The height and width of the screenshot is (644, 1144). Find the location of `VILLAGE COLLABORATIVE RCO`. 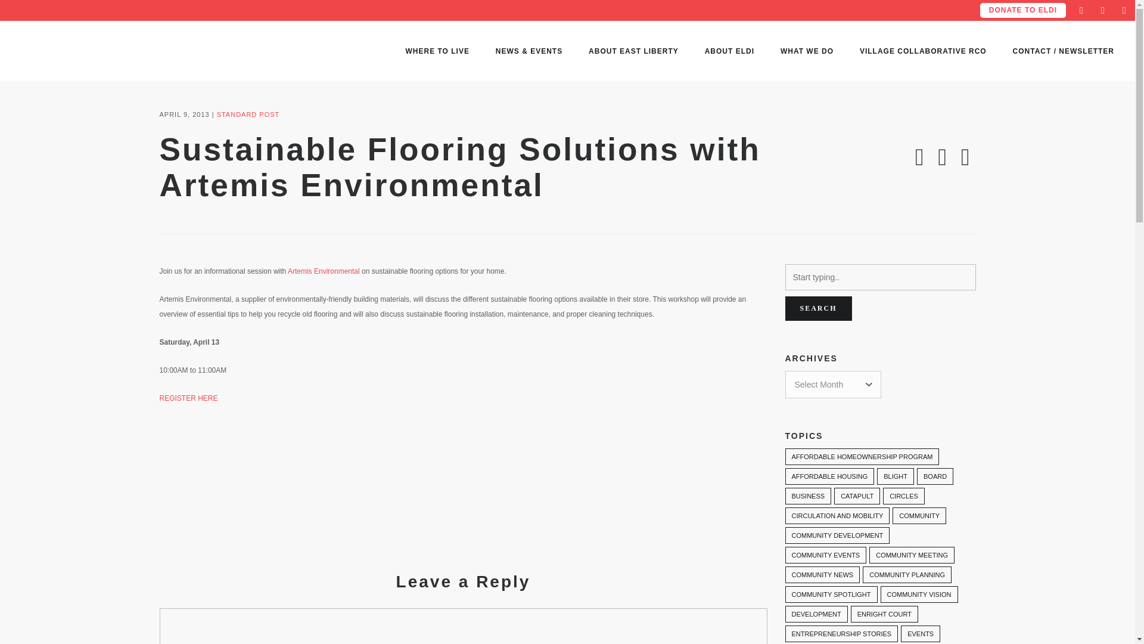

VILLAGE COLLABORATIVE RCO is located at coordinates (923, 51).